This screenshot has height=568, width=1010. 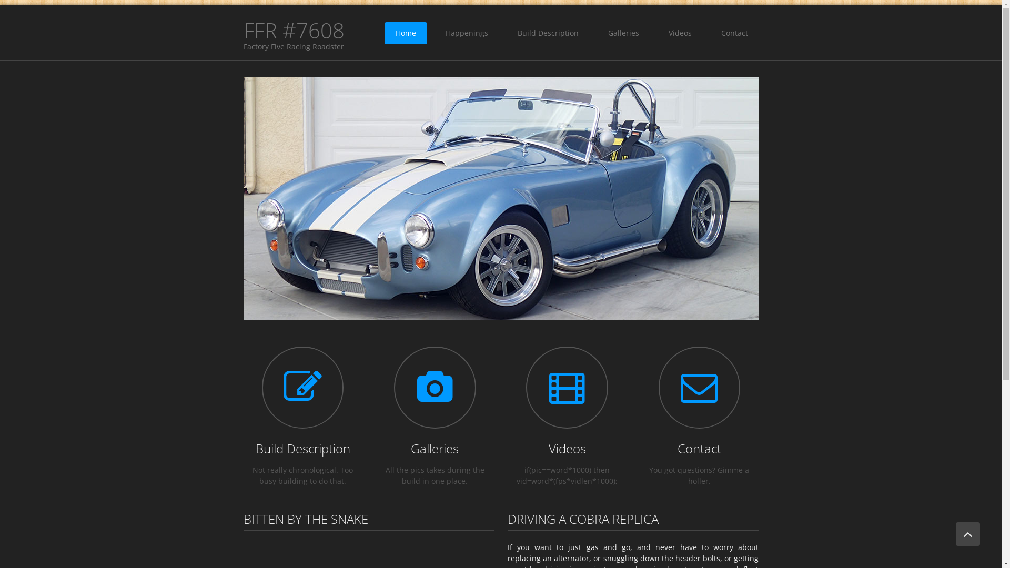 What do you see at coordinates (405, 33) in the screenshot?
I see `Home` at bounding box center [405, 33].